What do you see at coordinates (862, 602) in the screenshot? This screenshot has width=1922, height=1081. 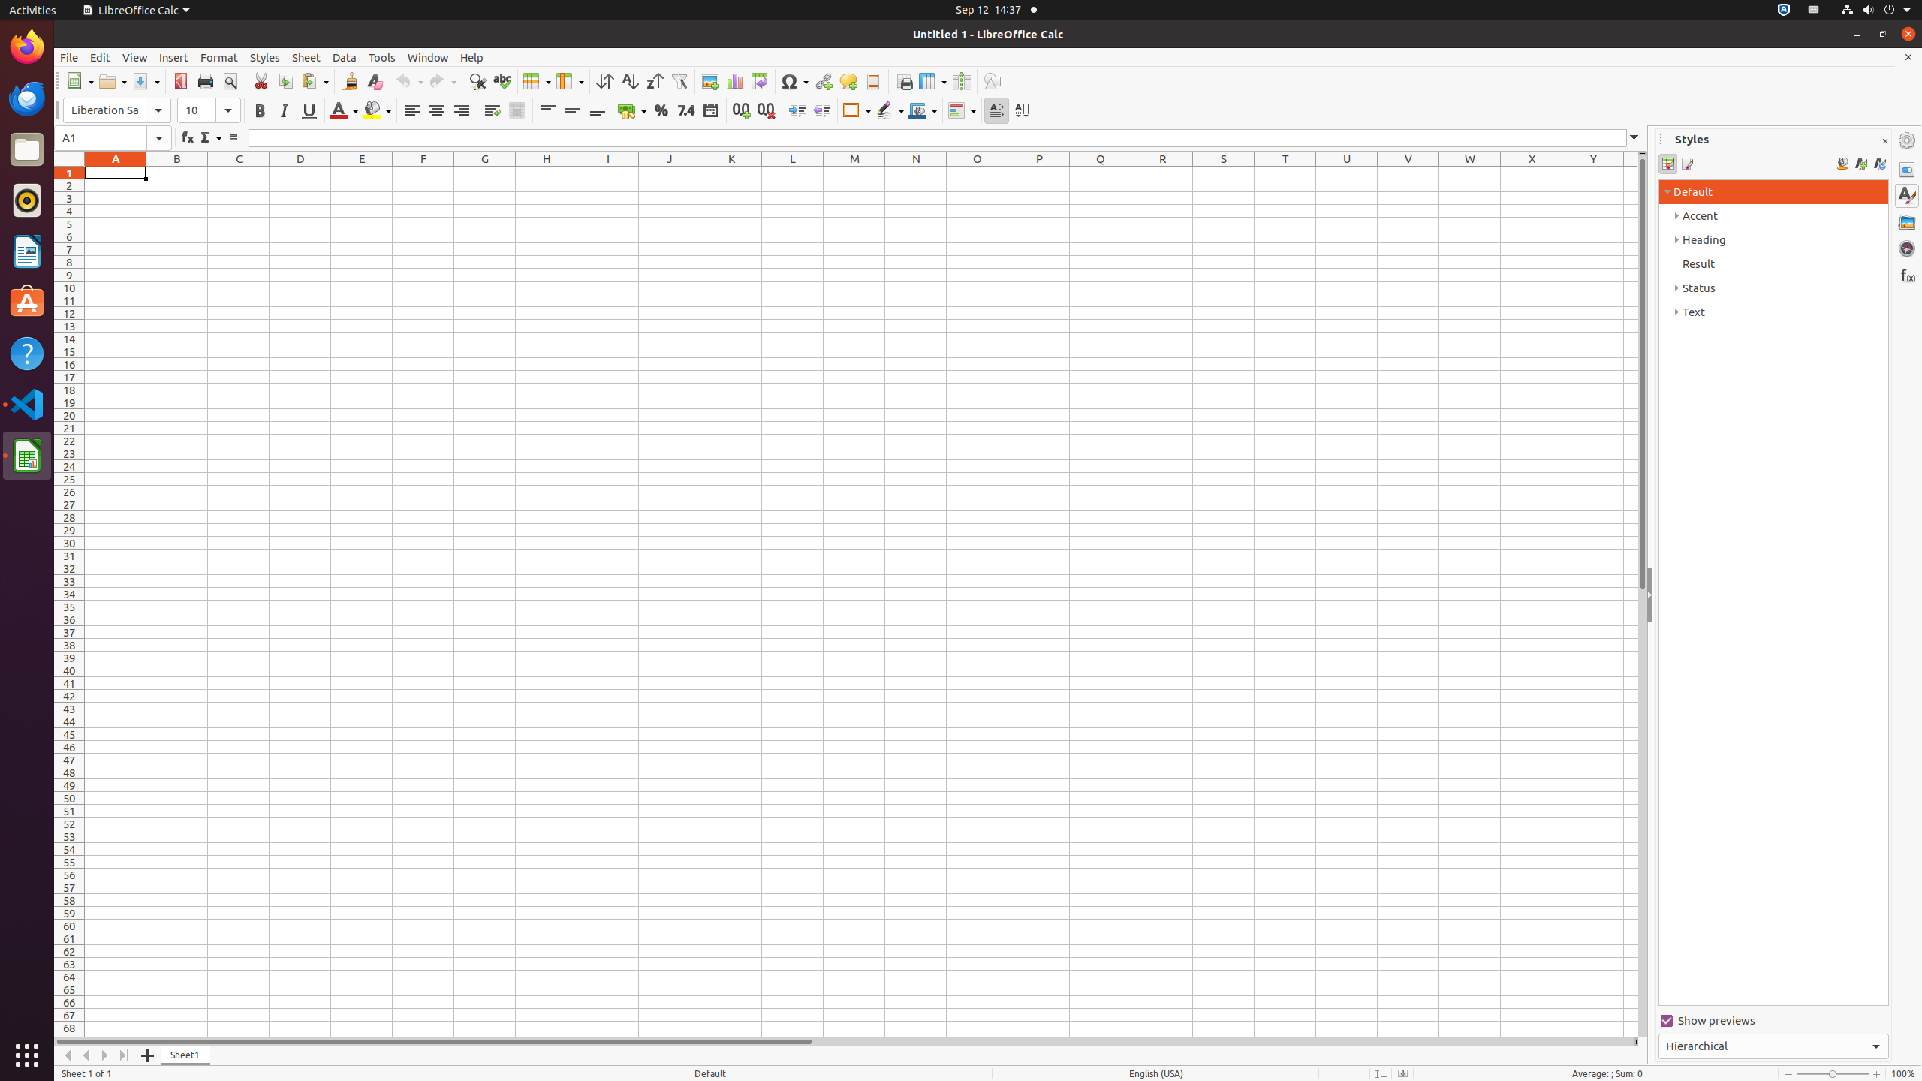 I see `Sheet Sheet1` at bounding box center [862, 602].